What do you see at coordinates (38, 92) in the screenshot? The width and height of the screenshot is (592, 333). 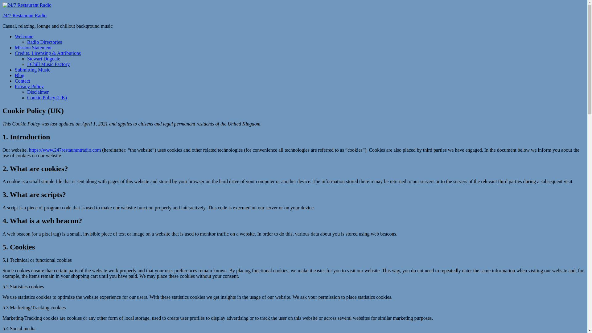 I see `Disclaimer` at bounding box center [38, 92].